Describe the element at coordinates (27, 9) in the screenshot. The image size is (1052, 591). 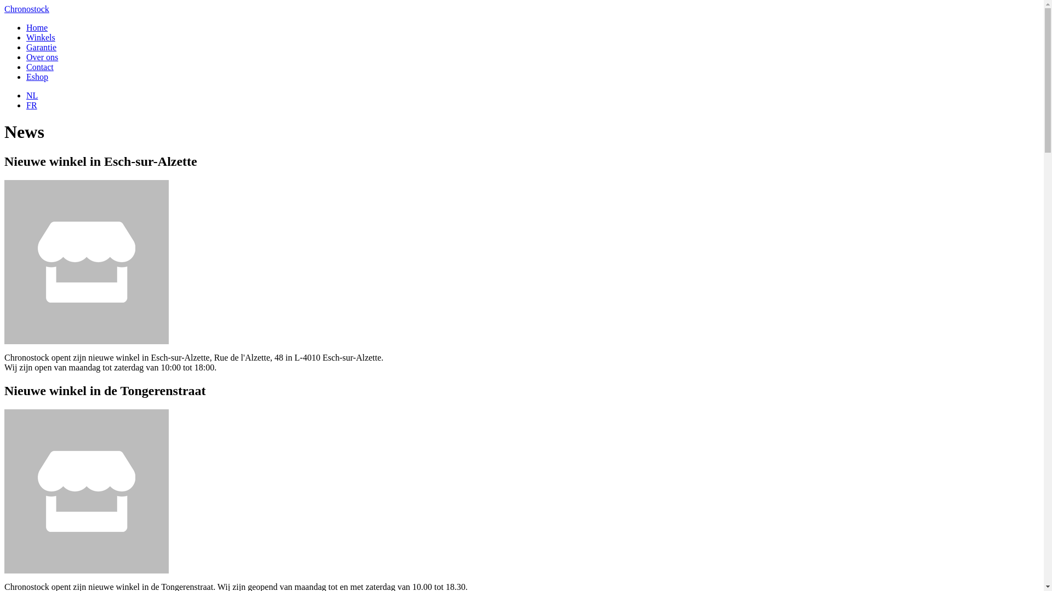
I see `Chronostock` at that location.